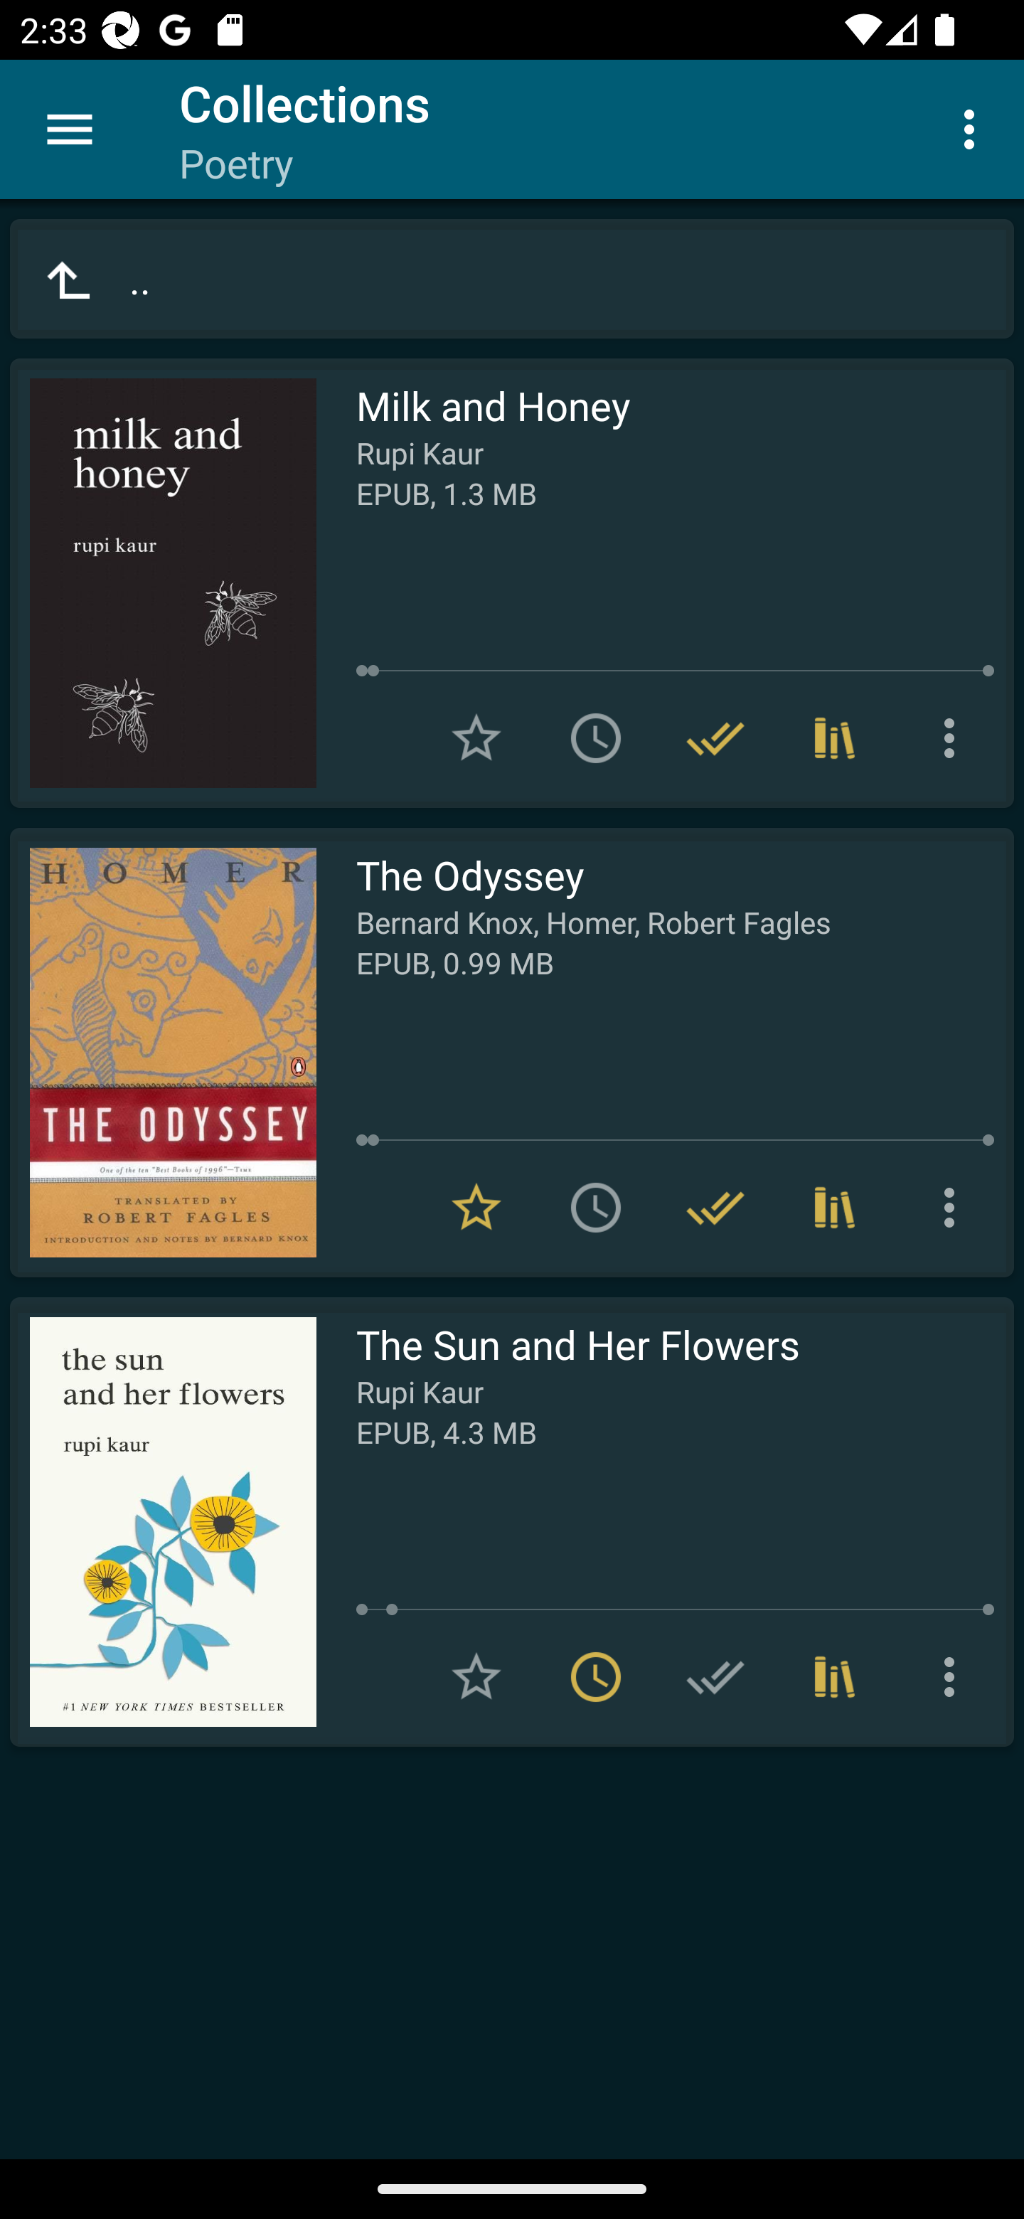  I want to click on More options, so click(954, 1207).